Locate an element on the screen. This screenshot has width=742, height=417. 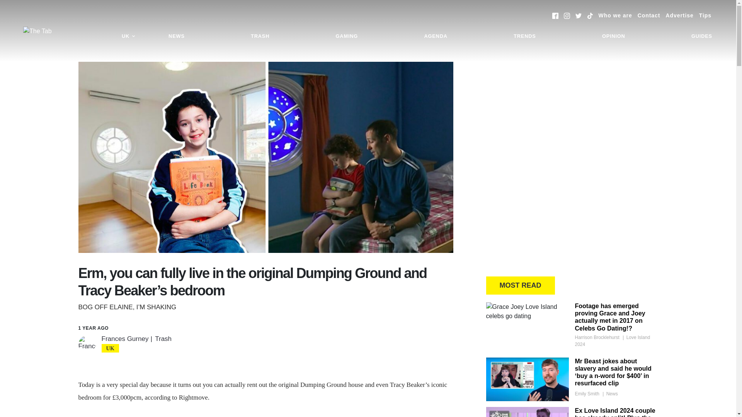
Tips is located at coordinates (705, 15).